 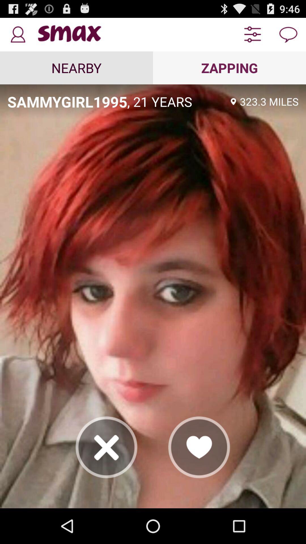 What do you see at coordinates (76, 68) in the screenshot?
I see `launch icon to the left of the zapping` at bounding box center [76, 68].